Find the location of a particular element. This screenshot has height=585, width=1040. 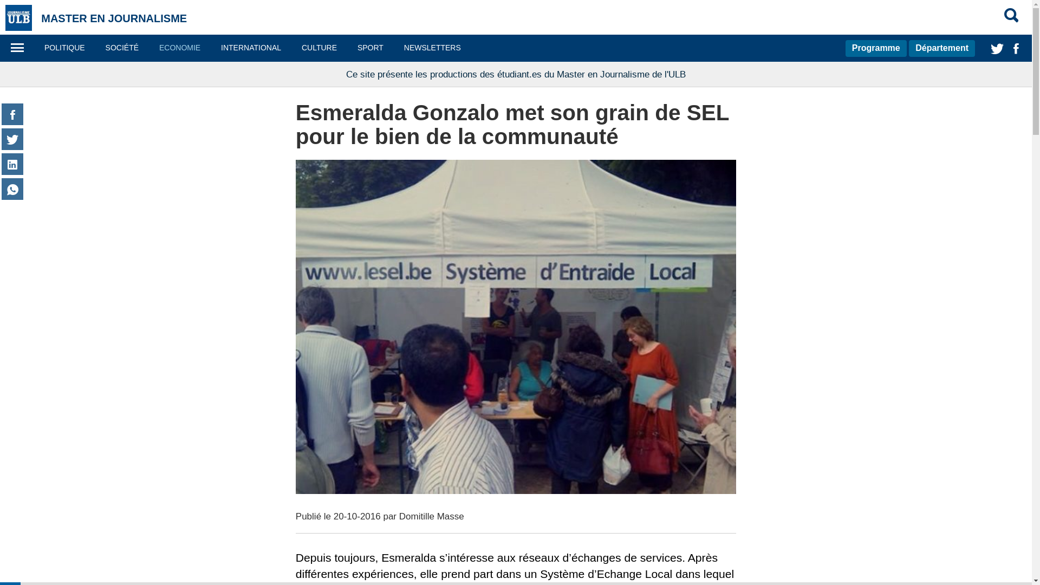

Programme is located at coordinates (876, 48).